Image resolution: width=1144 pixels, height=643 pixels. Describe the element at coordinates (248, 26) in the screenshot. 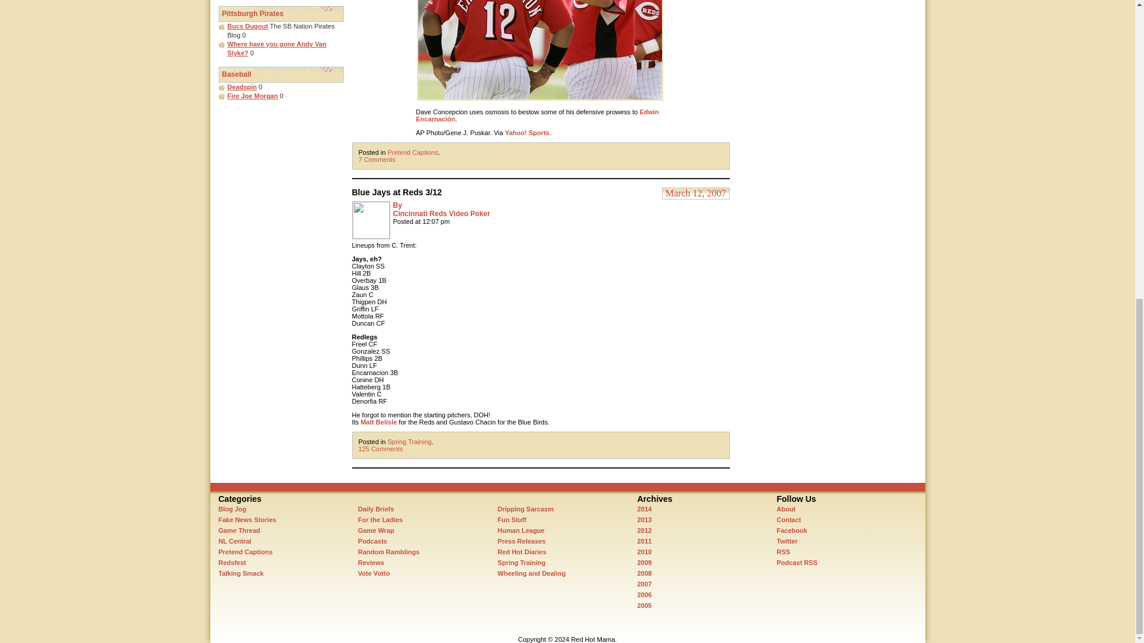

I see `The SB Nation Pirates Blog` at that location.